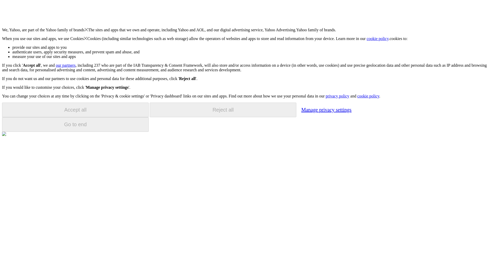 Image resolution: width=493 pixels, height=277 pixels. I want to click on cookie policy, so click(368, 96).